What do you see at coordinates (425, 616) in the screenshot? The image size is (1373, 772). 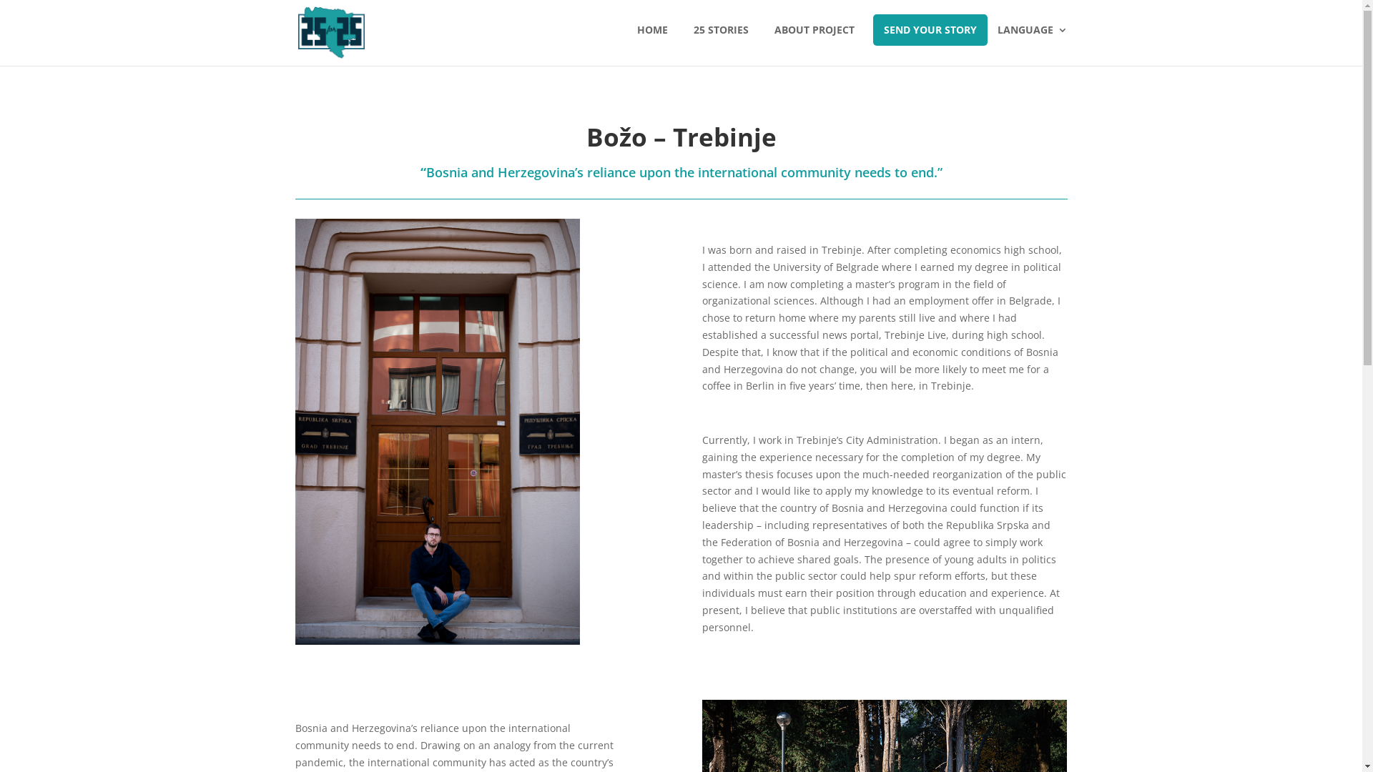 I see `1` at bounding box center [425, 616].